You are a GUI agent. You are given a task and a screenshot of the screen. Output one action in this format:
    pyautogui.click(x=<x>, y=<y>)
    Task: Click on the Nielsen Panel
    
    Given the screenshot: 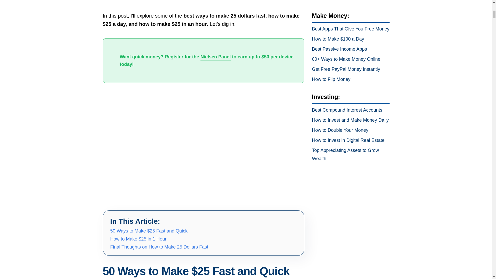 What is the action you would take?
    pyautogui.click(x=215, y=57)
    